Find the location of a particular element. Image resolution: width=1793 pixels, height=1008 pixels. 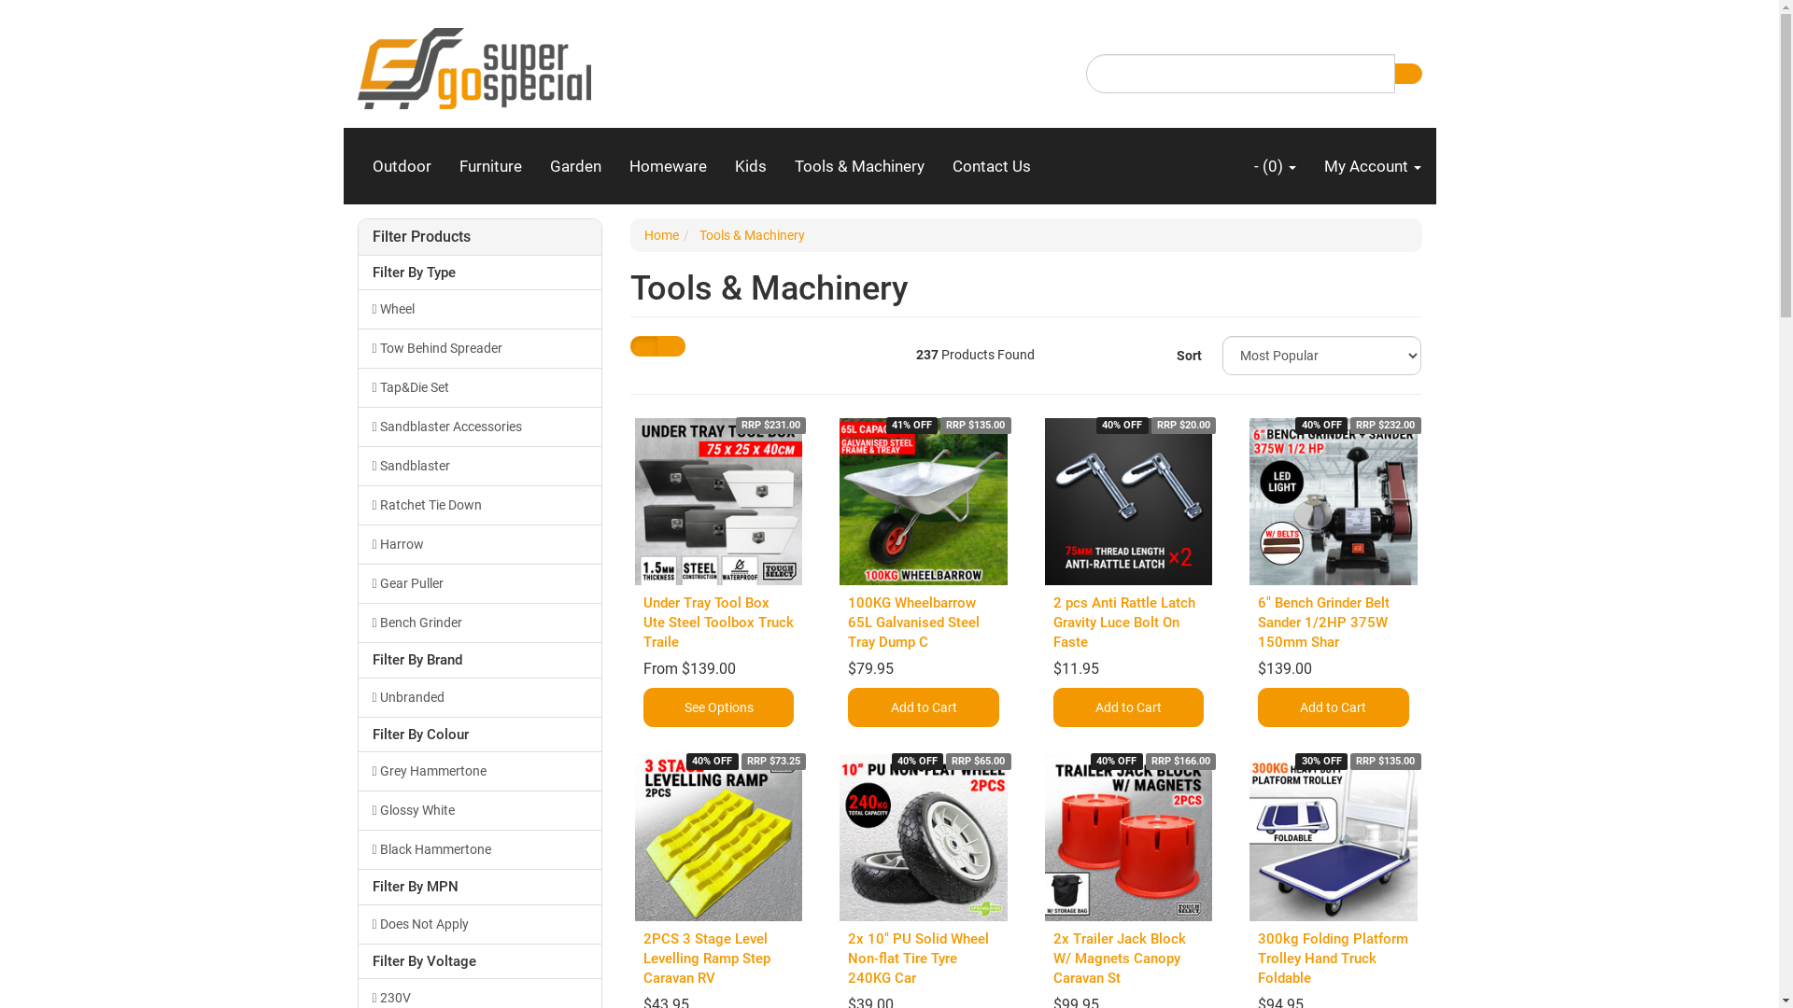

- (0) is located at coordinates (1276, 166).